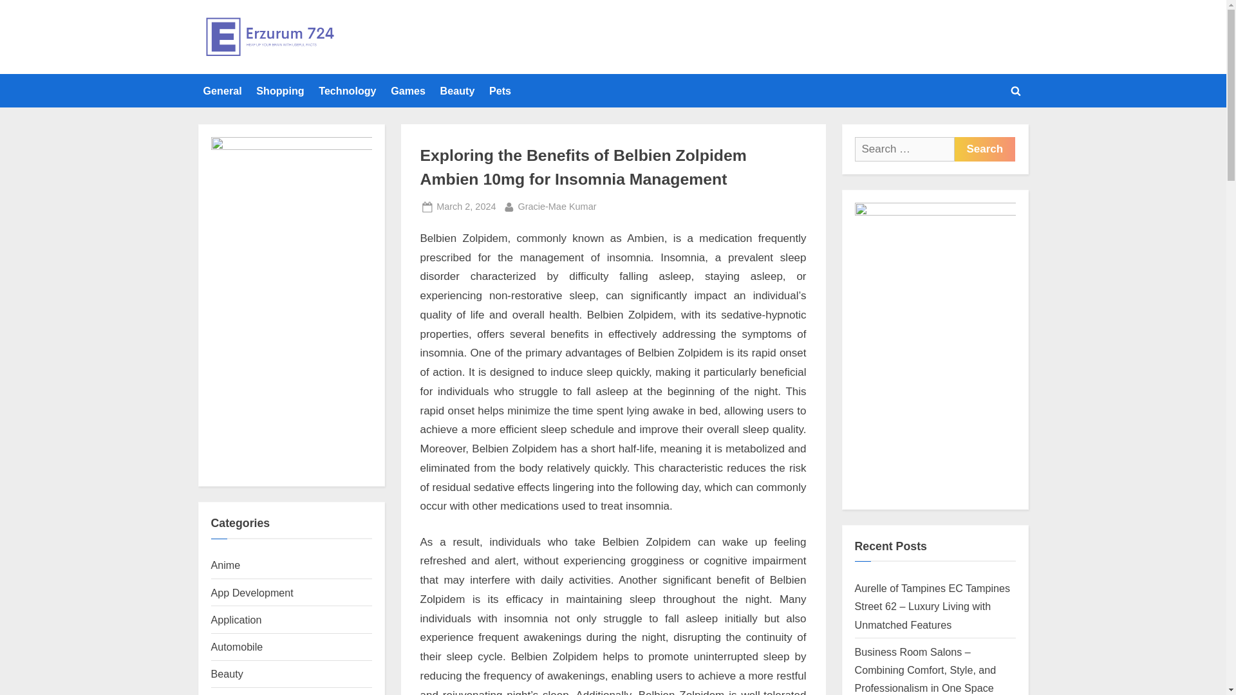 The image size is (1236, 695). I want to click on Toggle search form, so click(984, 149).